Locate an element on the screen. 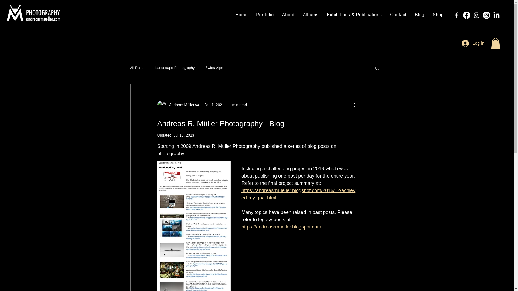 The image size is (518, 291). 1 min read is located at coordinates (238, 105).